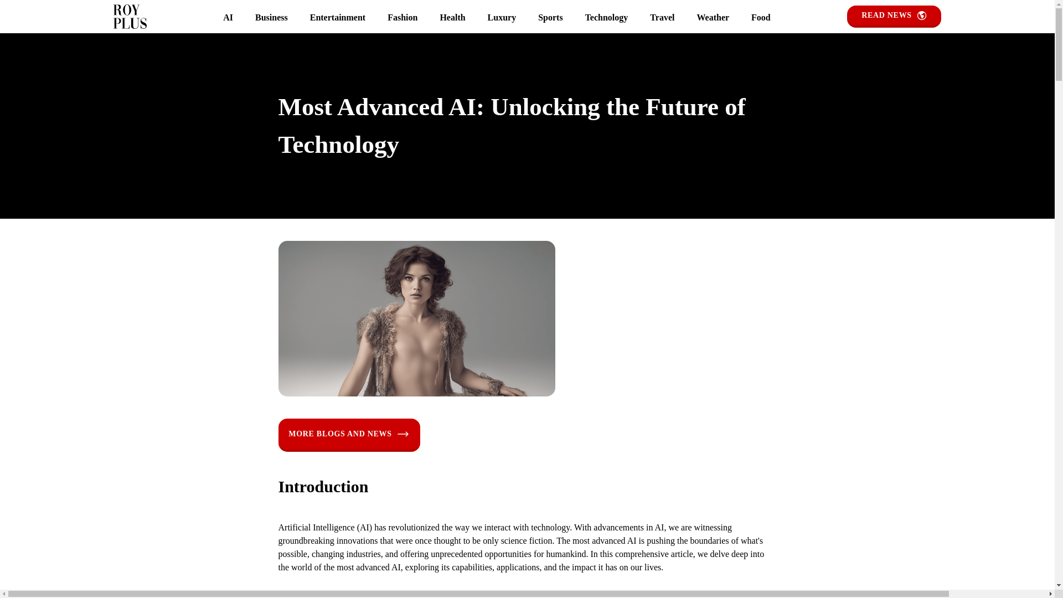 This screenshot has width=1063, height=598. Describe the element at coordinates (662, 17) in the screenshot. I see `Travel` at that location.